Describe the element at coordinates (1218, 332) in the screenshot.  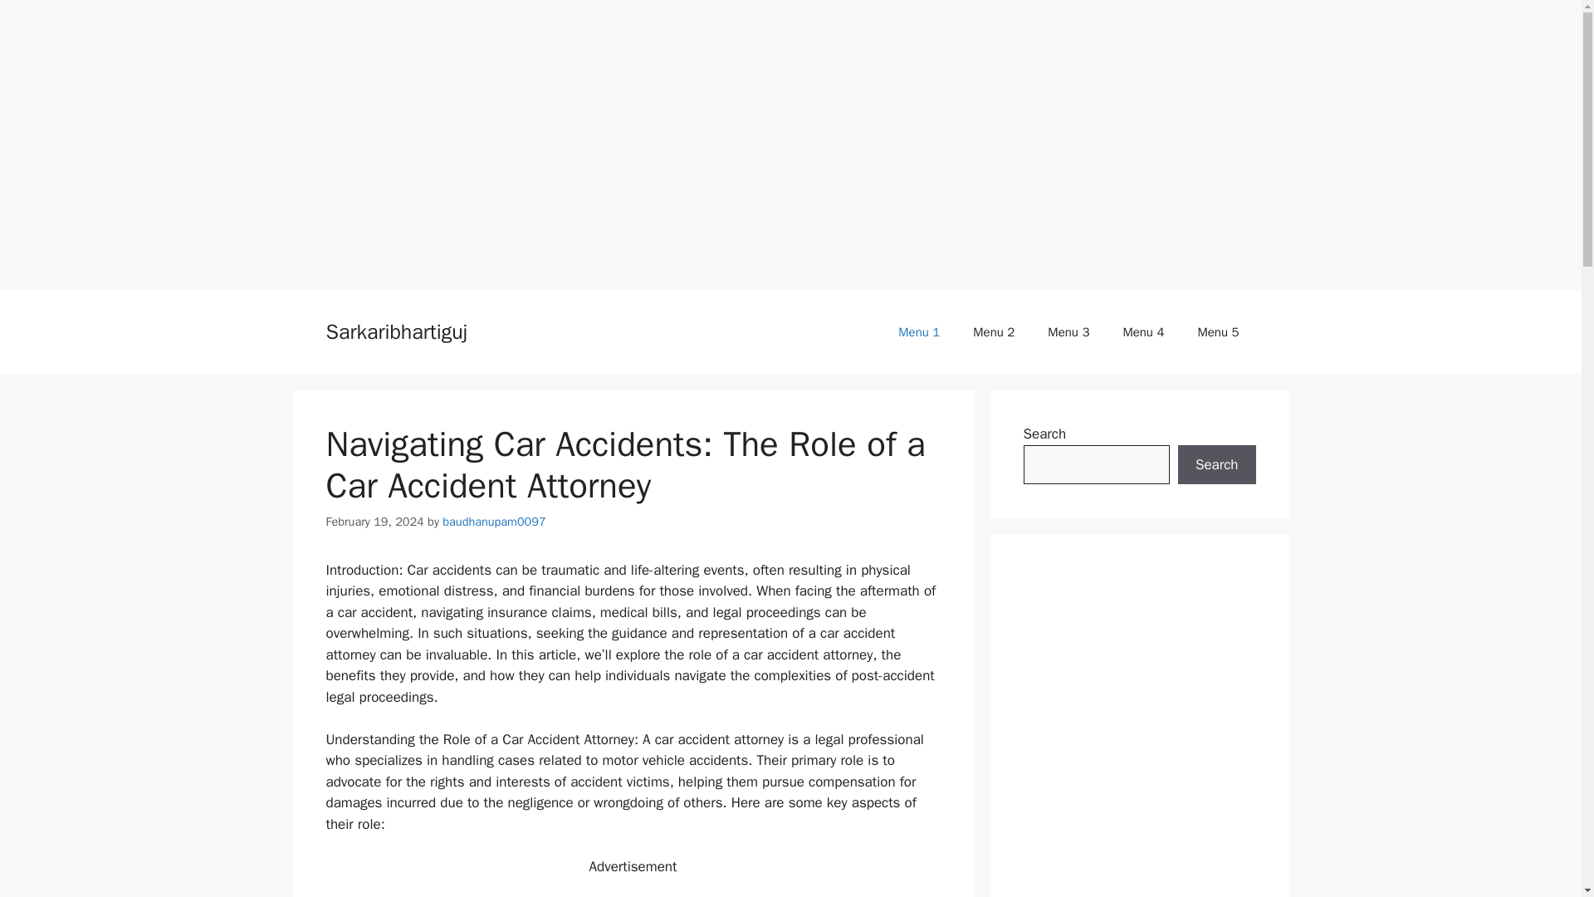
I see `Menu 5` at that location.